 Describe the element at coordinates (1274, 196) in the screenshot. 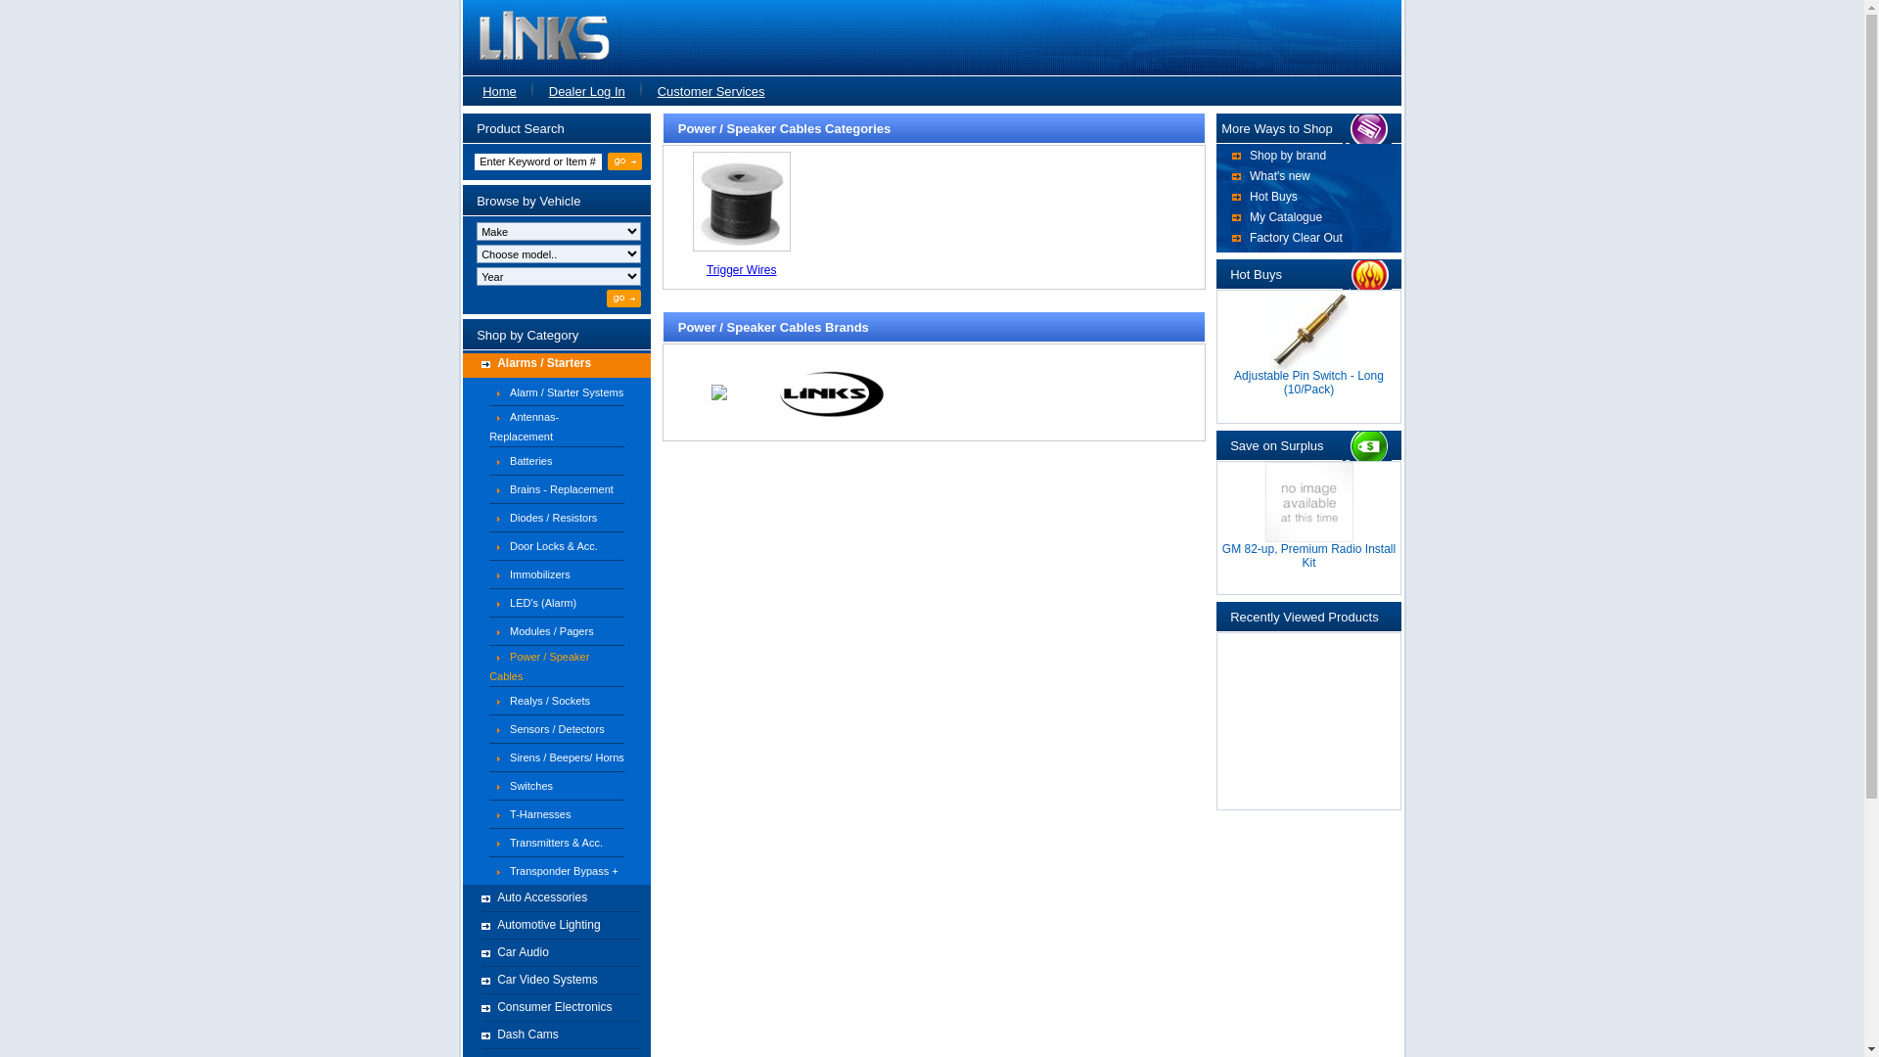

I see `Hot Buys` at that location.